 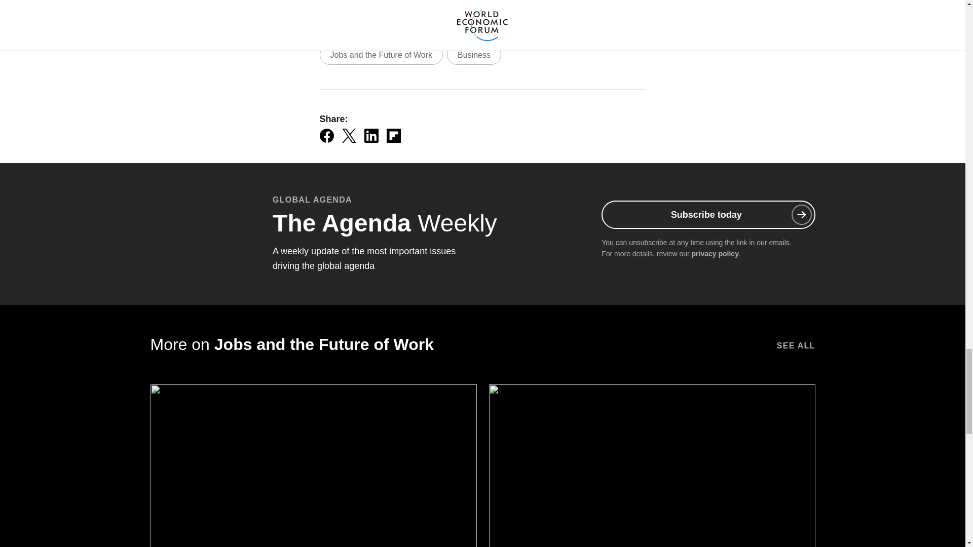 What do you see at coordinates (796, 344) in the screenshot?
I see `SEE ALL` at bounding box center [796, 344].